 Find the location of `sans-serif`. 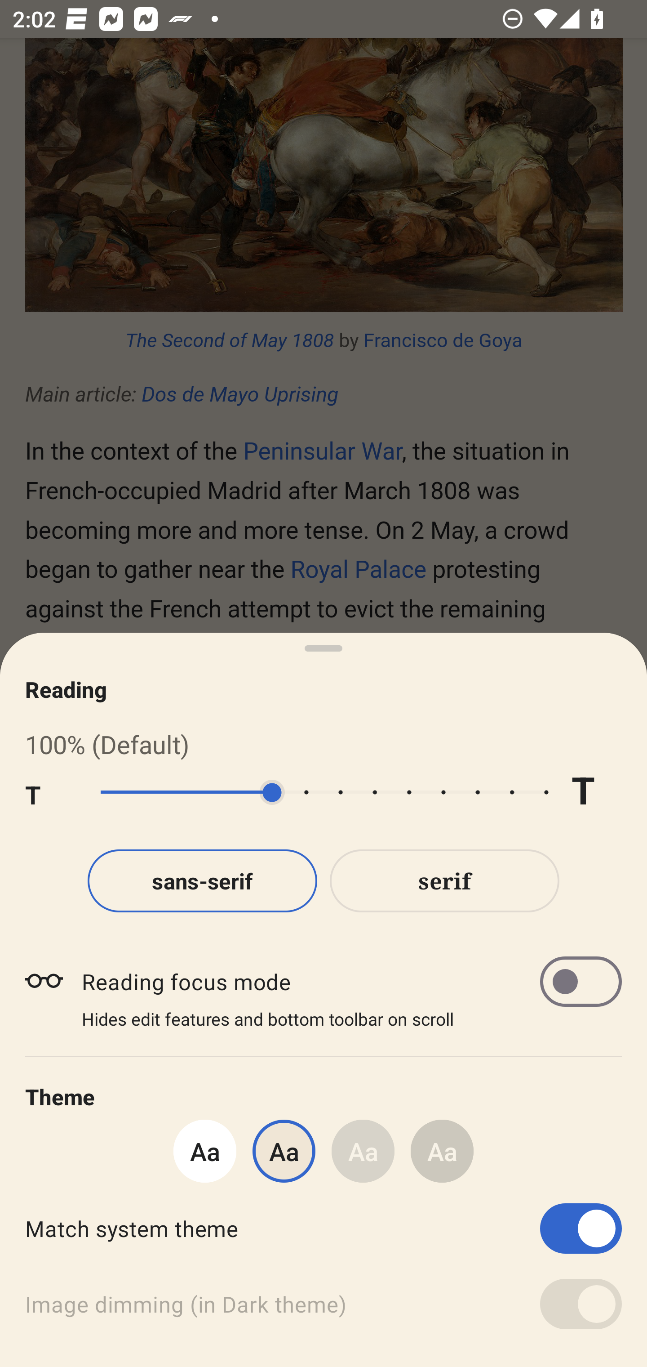

sans-serif is located at coordinates (202, 880).